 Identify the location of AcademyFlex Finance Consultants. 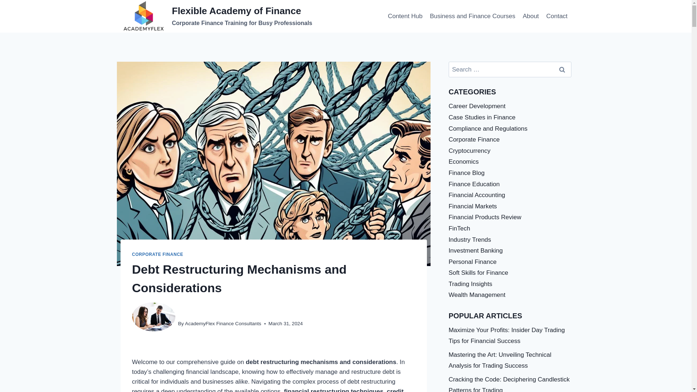
(223, 323).